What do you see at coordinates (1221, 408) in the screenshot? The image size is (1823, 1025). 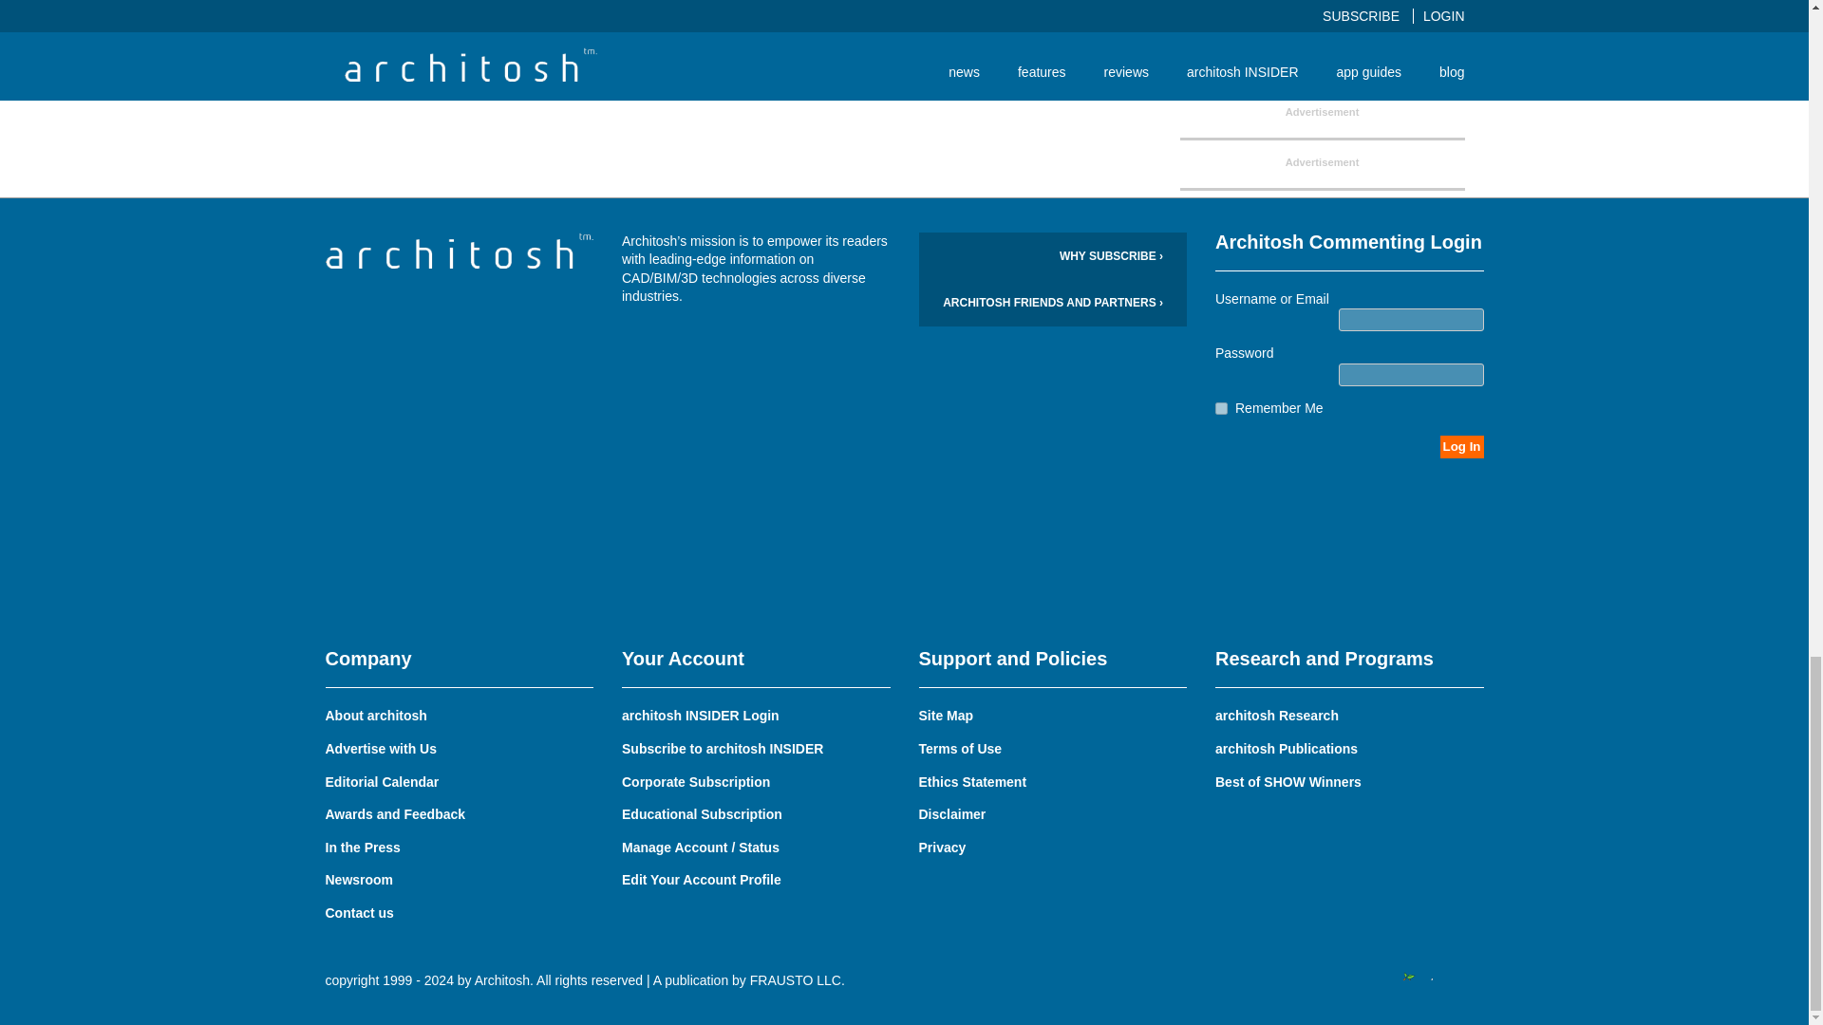 I see `forever` at bounding box center [1221, 408].